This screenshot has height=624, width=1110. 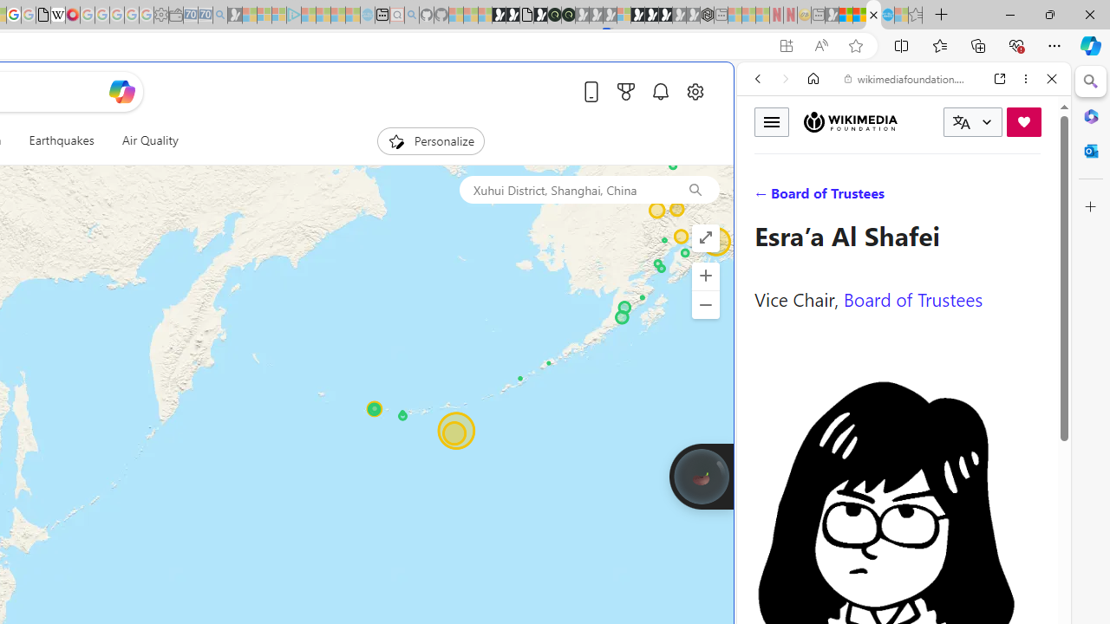 I want to click on Play Cave FRVR in your browser | Games from Microsoft Start, so click(x=298, y=369).